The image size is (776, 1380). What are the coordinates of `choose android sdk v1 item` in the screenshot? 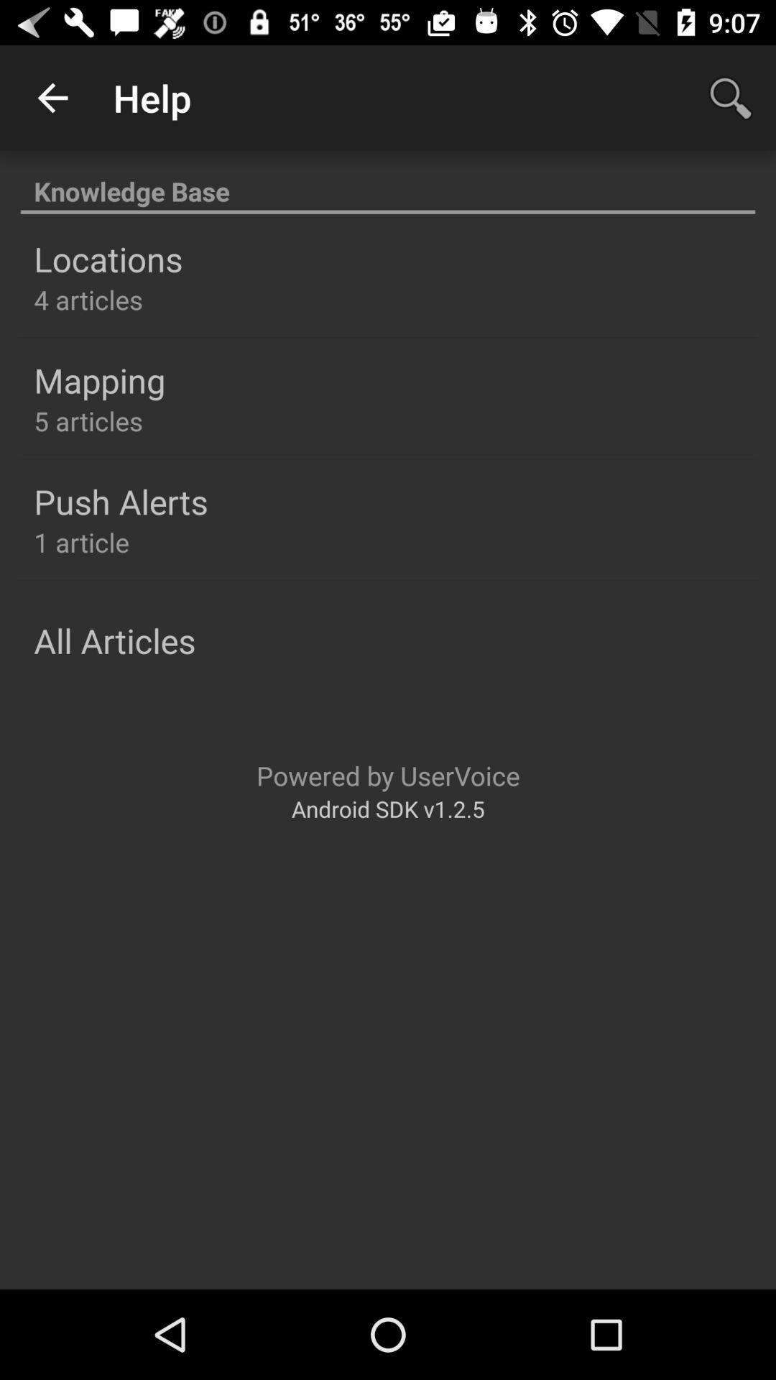 It's located at (388, 808).